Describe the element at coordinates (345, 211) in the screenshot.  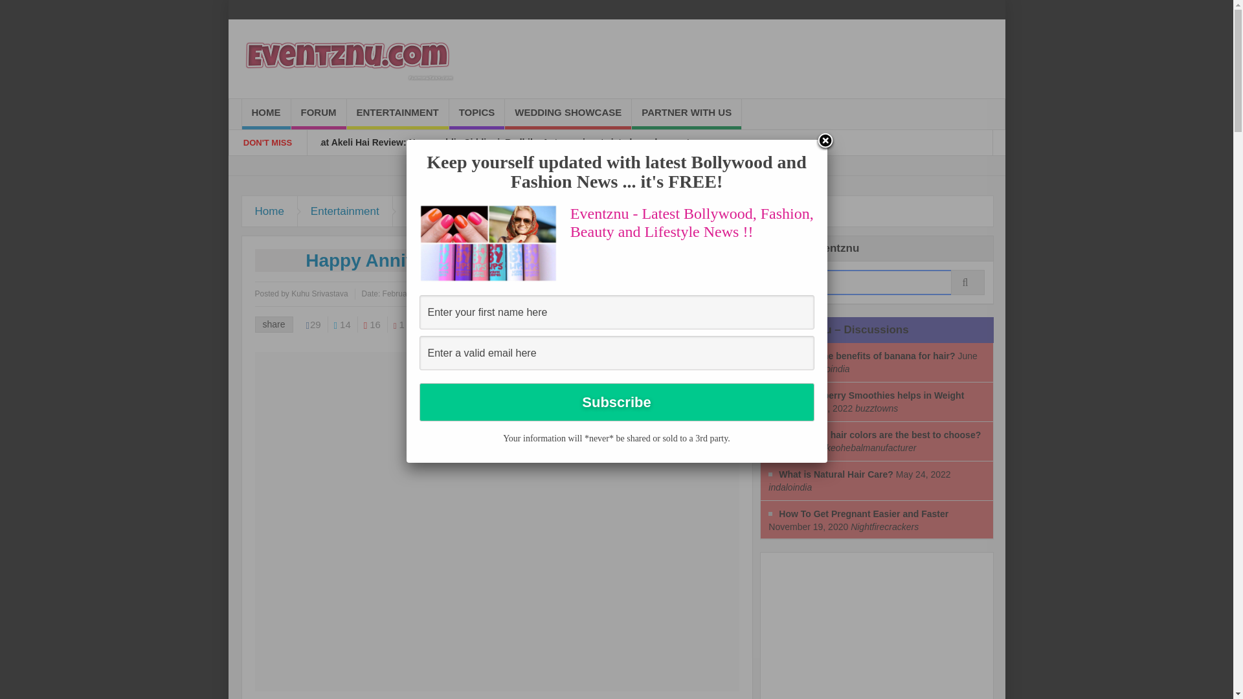
I see `Entertainment` at that location.